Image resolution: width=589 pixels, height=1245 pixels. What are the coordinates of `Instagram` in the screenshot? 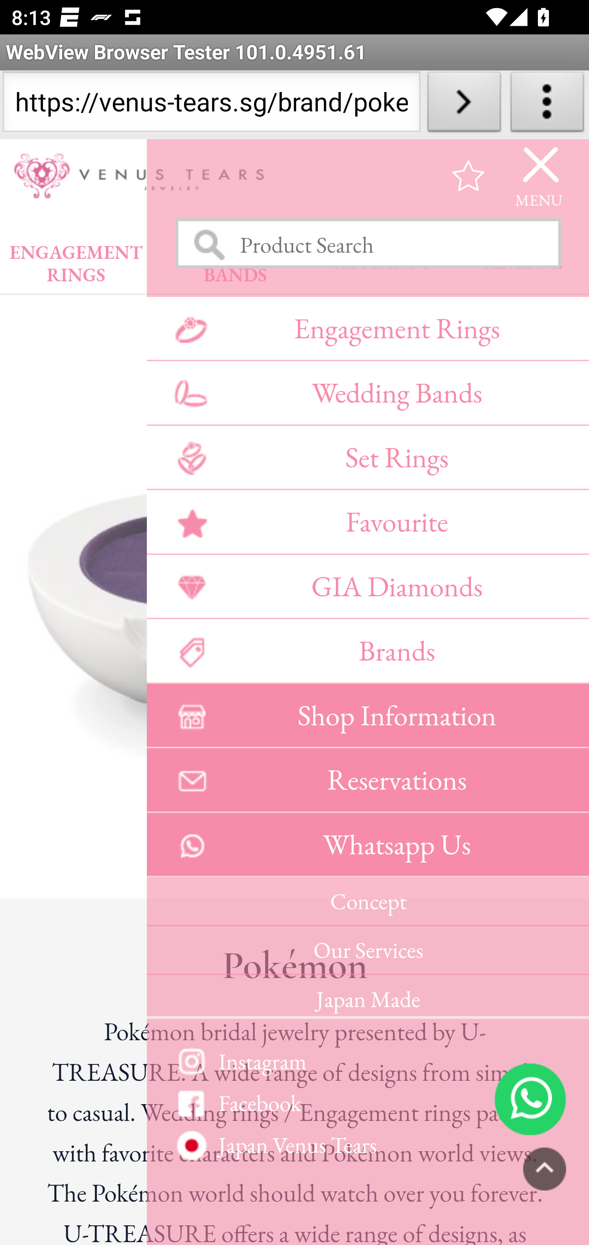 It's located at (367, 1061).